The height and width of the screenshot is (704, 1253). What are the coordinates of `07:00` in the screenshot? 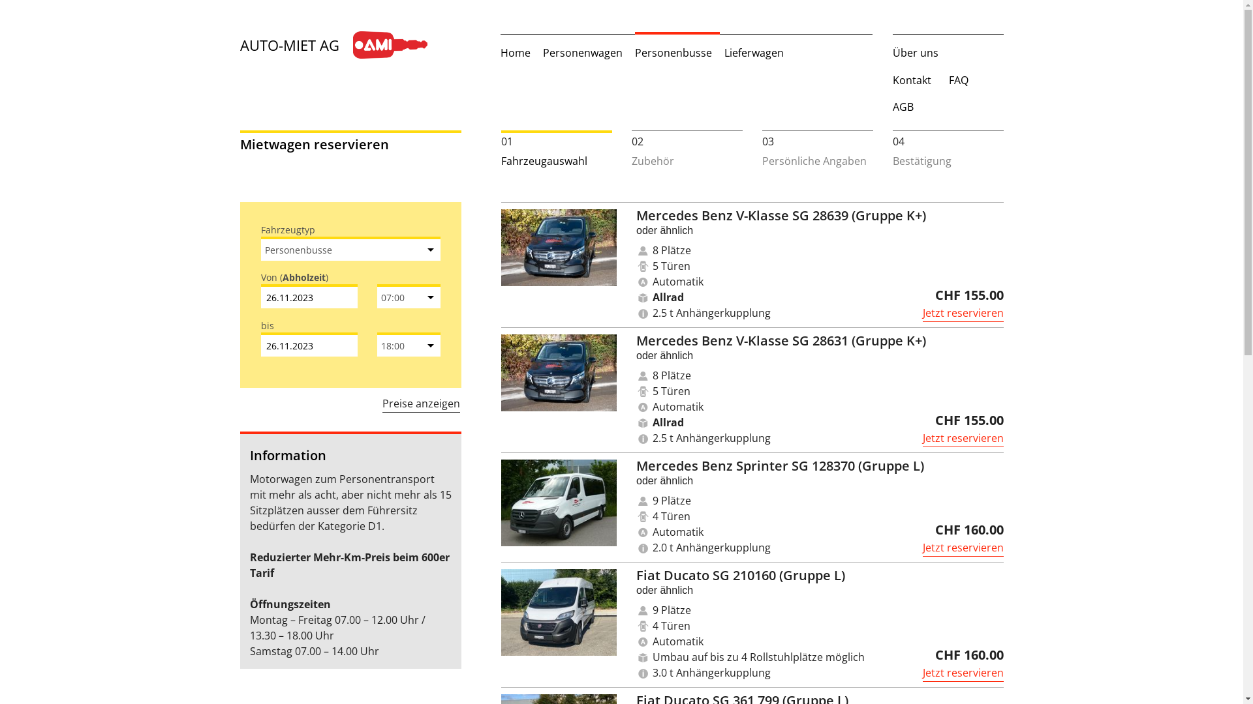 It's located at (409, 297).